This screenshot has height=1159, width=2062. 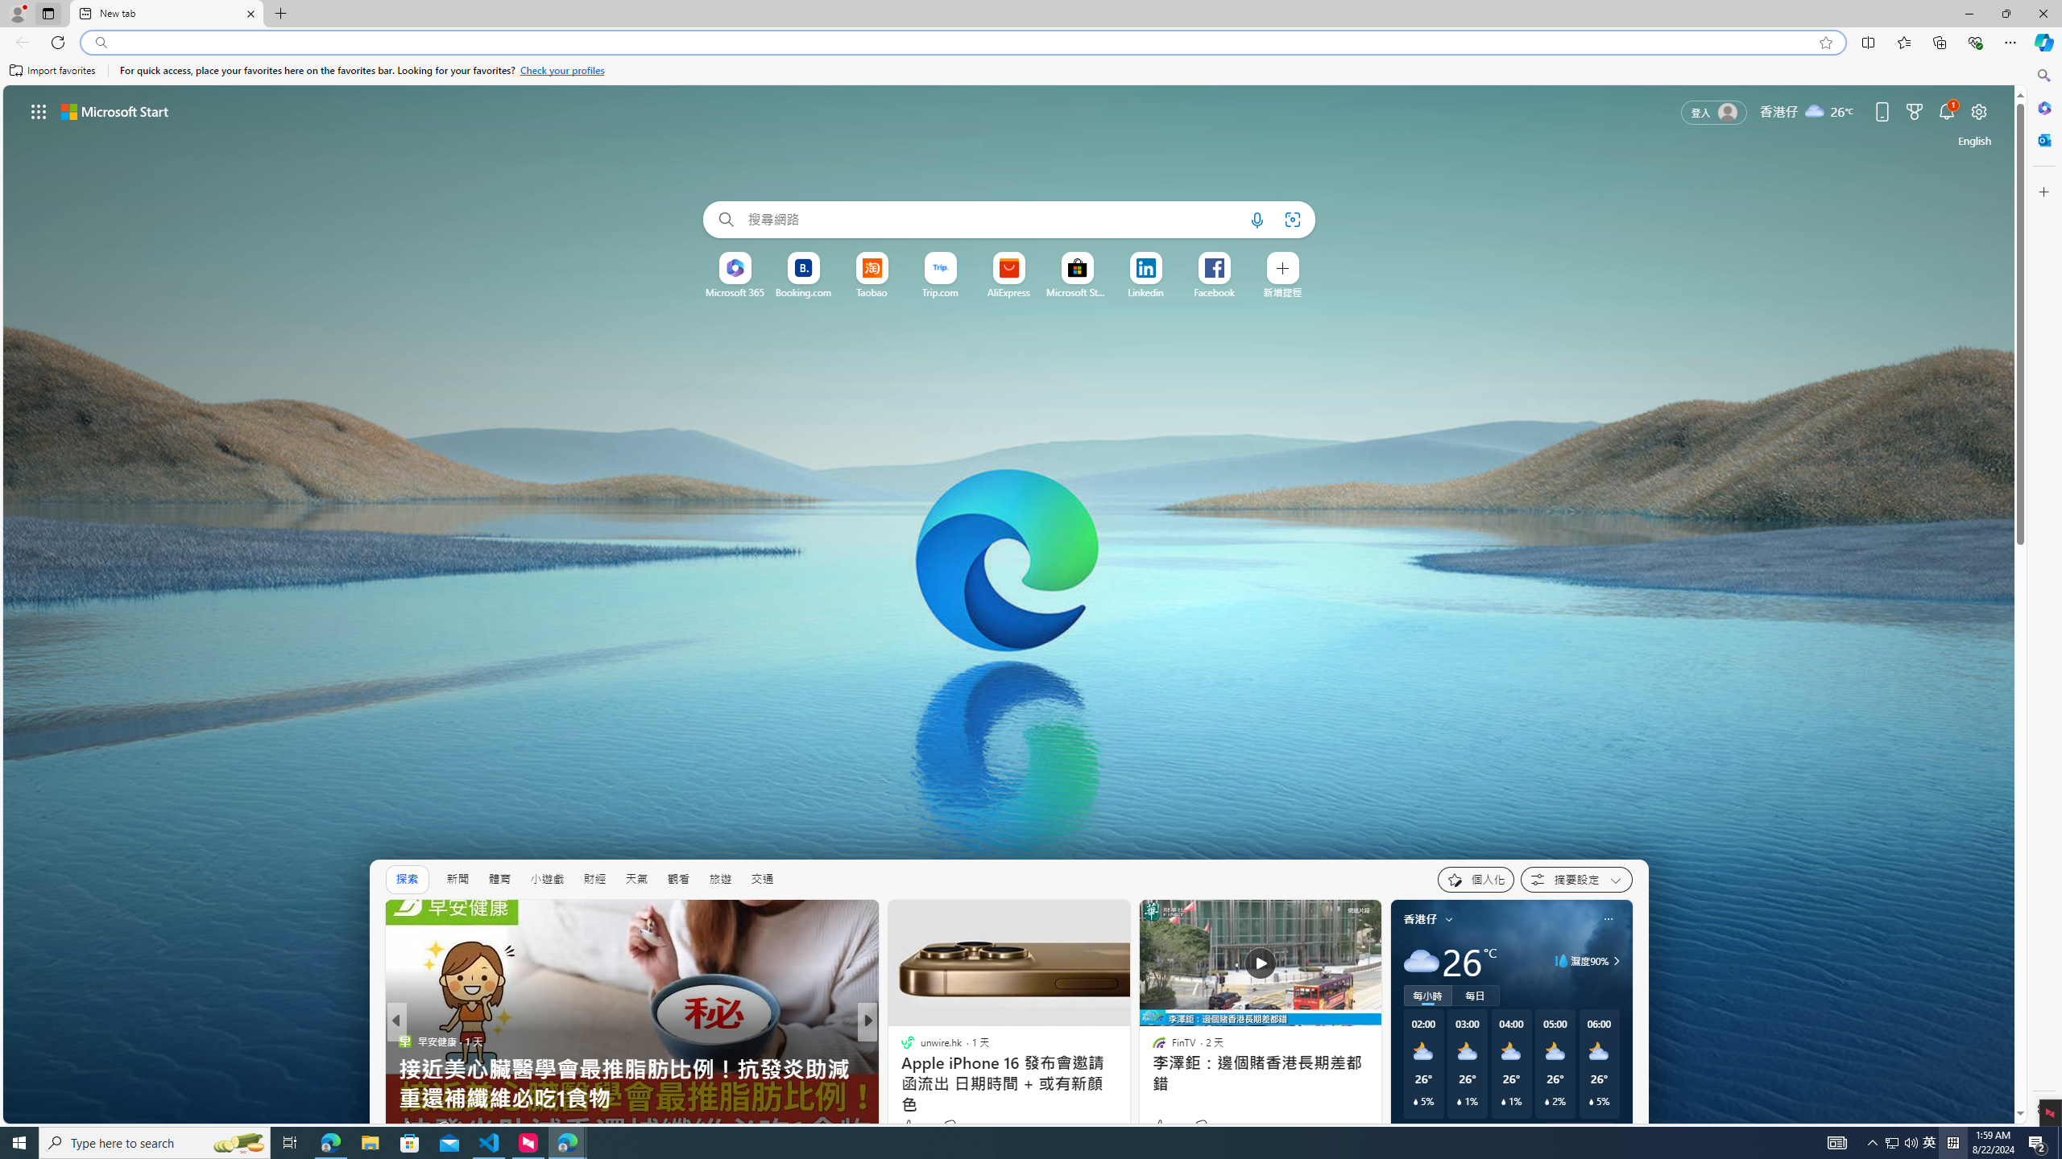 I want to click on Microsoft start, so click(x=115, y=111).